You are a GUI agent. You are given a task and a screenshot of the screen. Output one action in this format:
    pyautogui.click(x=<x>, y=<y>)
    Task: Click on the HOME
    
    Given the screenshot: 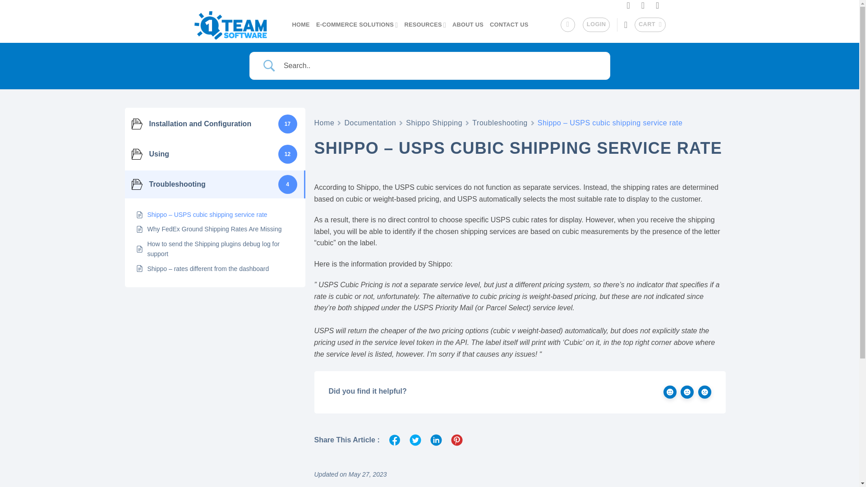 What is the action you would take?
    pyautogui.click(x=301, y=24)
    